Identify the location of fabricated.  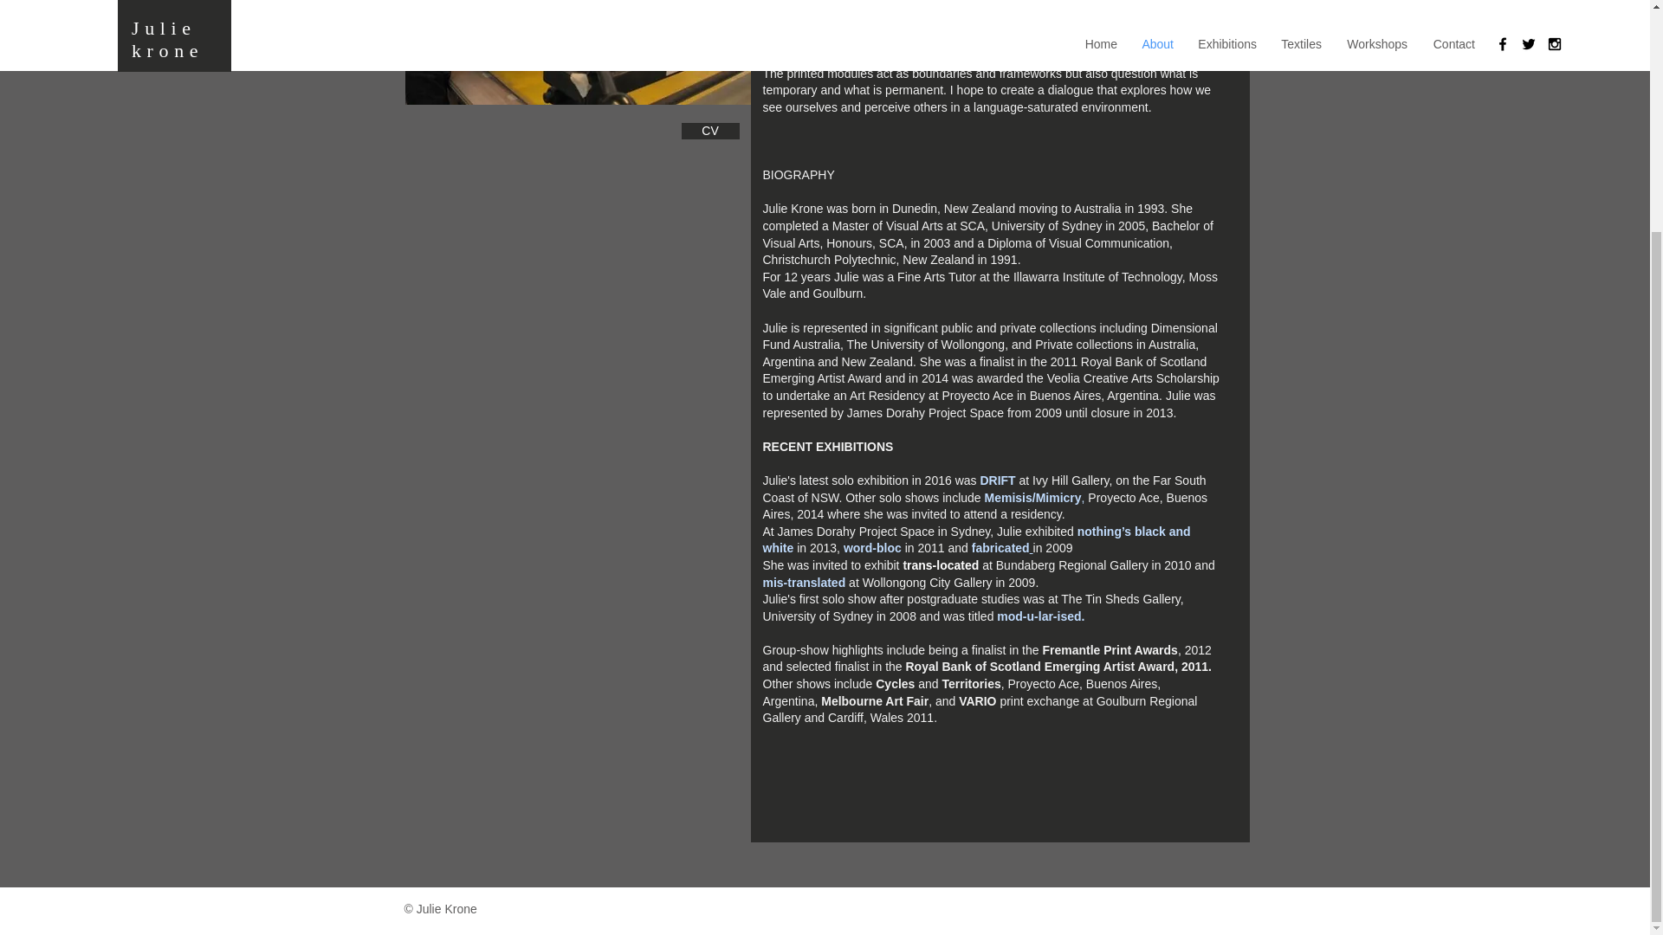
(1001, 548).